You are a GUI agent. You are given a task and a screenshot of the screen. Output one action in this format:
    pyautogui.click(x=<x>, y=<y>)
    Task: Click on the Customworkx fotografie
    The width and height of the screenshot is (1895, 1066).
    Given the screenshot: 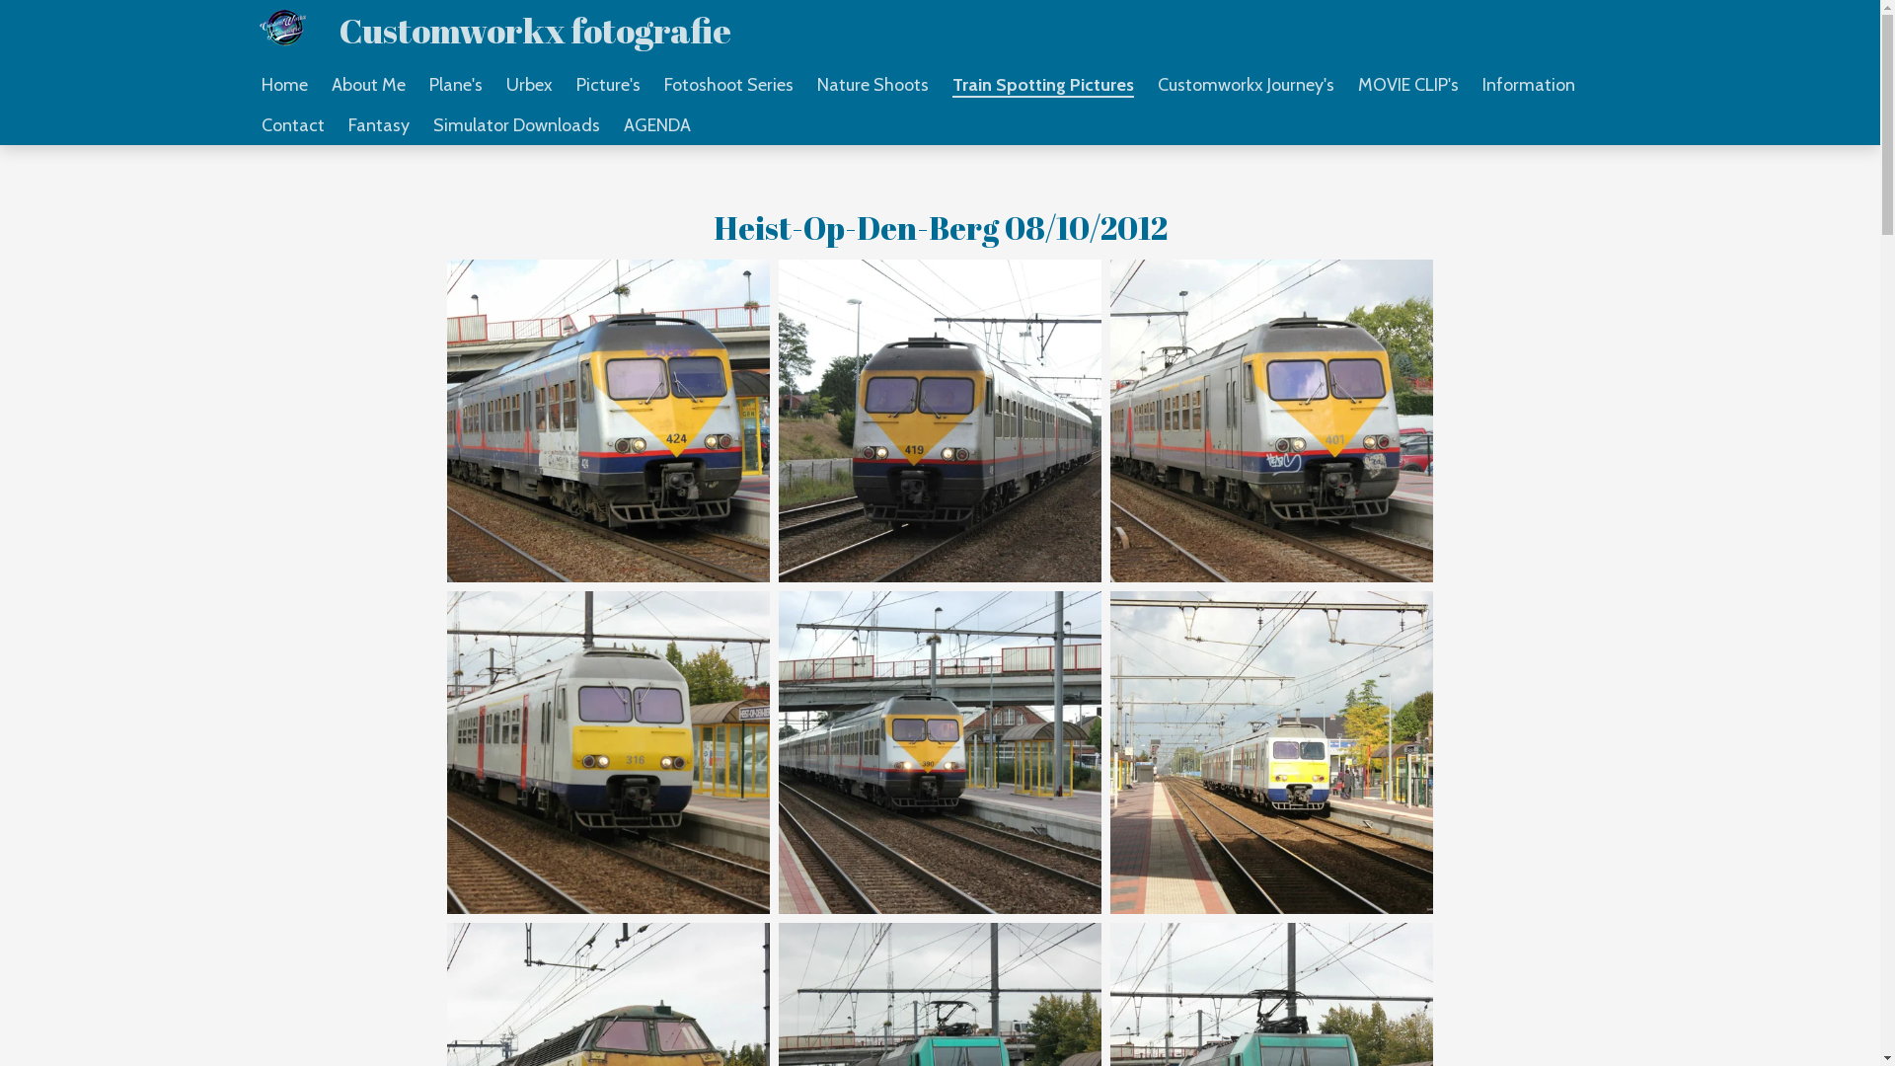 What is the action you would take?
    pyautogui.click(x=535, y=30)
    